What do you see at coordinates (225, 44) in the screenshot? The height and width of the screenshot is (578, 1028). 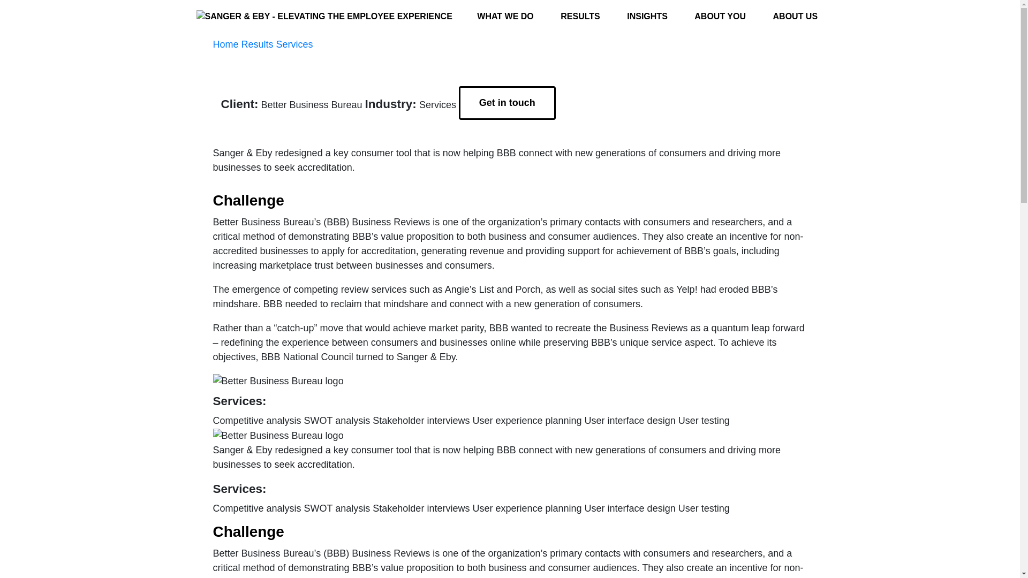 I see `Home` at bounding box center [225, 44].